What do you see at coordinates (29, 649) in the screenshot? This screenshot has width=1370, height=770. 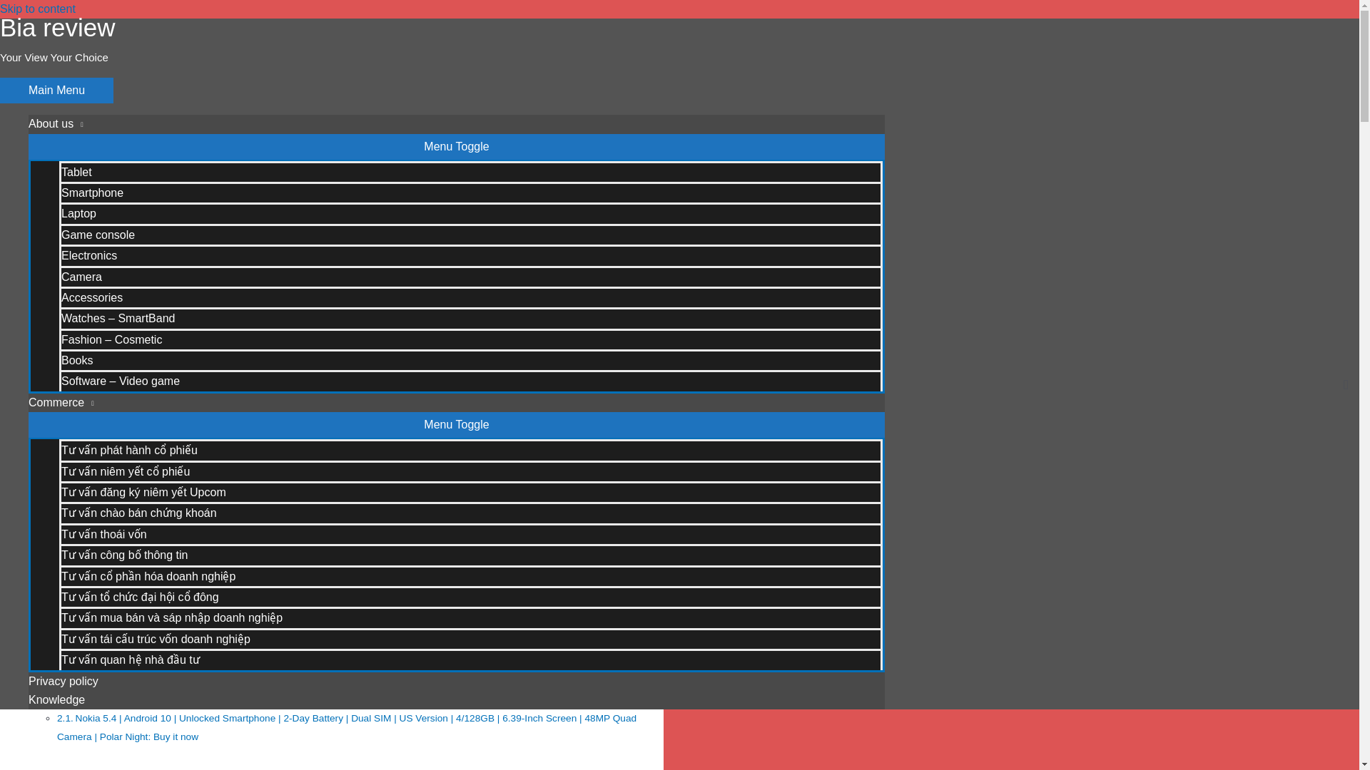 I see `on` at bounding box center [29, 649].